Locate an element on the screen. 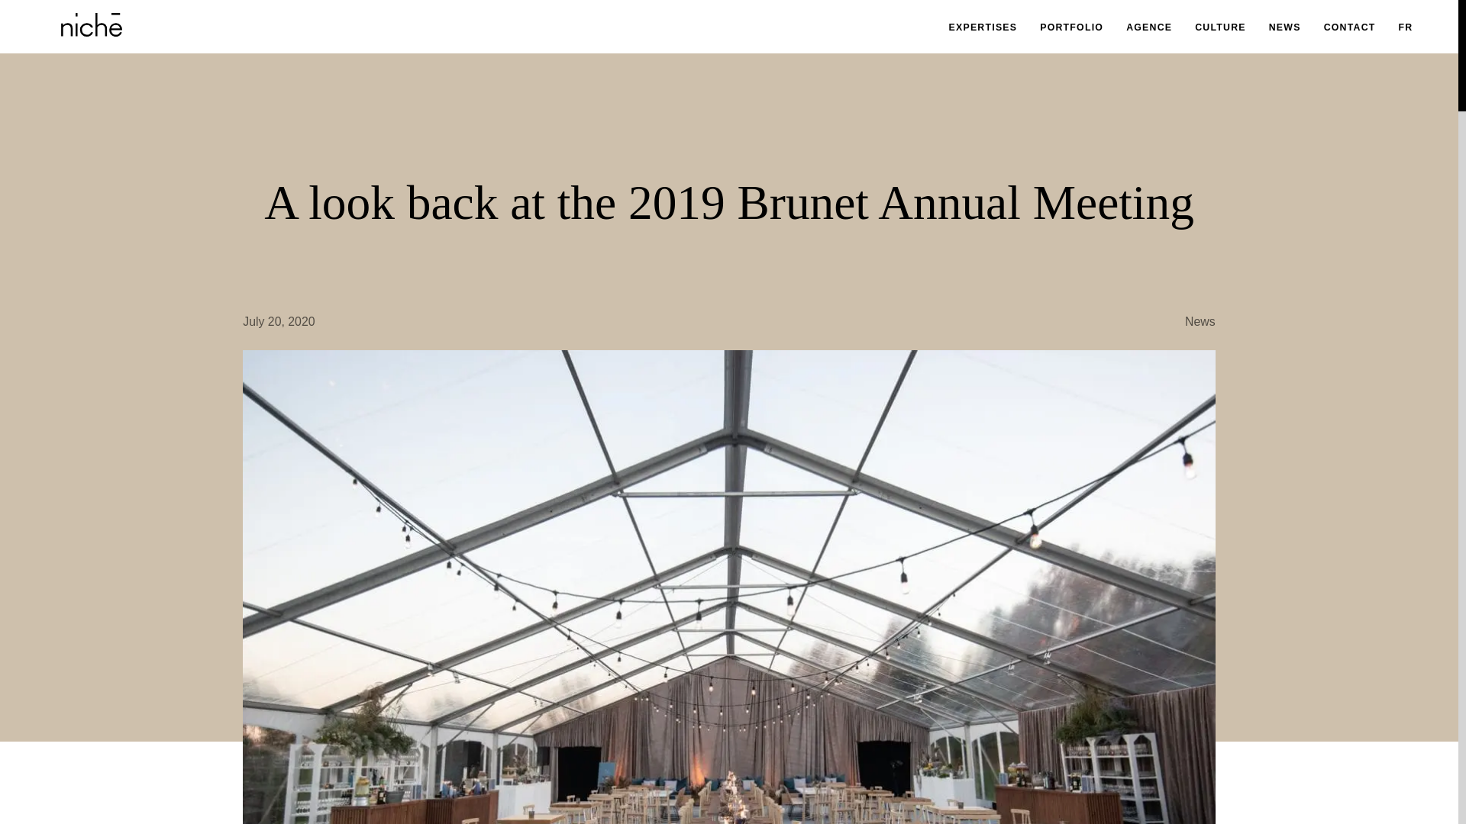 Image resolution: width=1466 pixels, height=824 pixels. AGENCE is located at coordinates (1148, 27).